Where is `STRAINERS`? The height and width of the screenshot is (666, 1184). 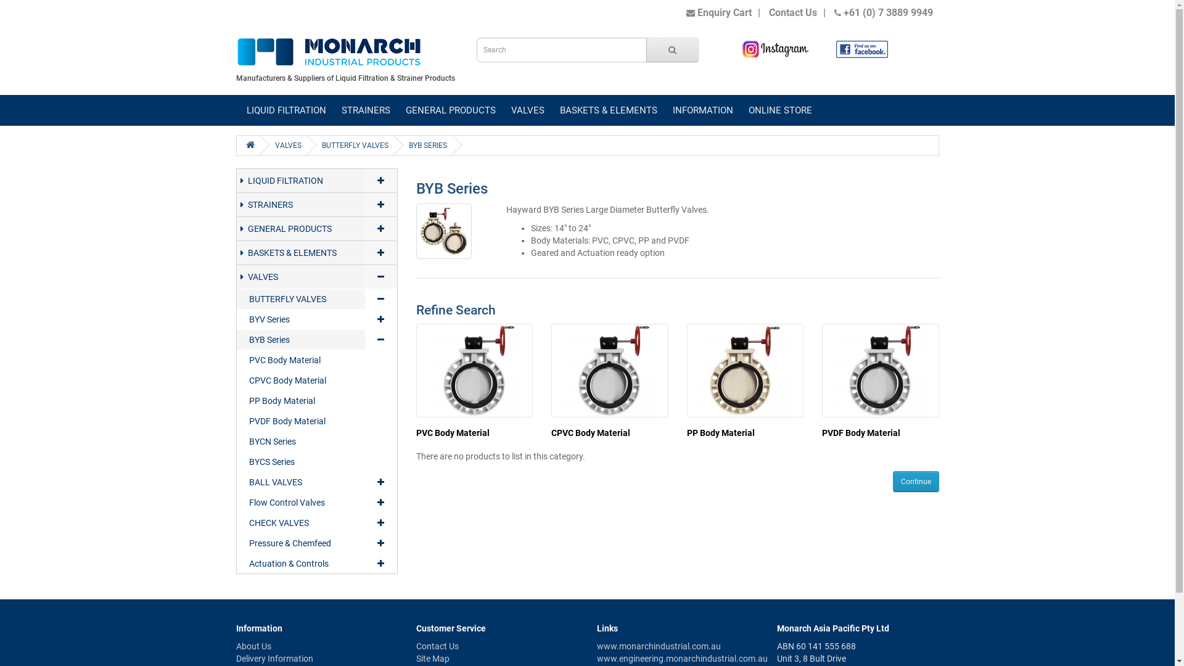 STRAINERS is located at coordinates (366, 110).